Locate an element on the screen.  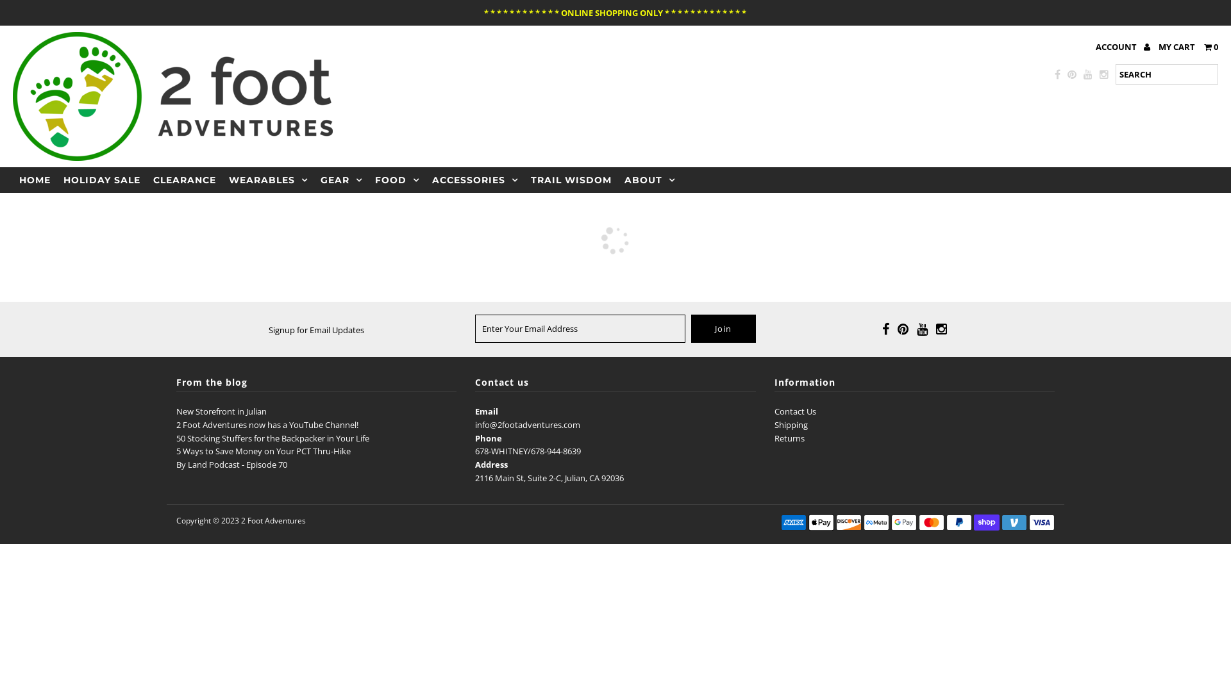
ACCESSORIES is located at coordinates (475, 180).